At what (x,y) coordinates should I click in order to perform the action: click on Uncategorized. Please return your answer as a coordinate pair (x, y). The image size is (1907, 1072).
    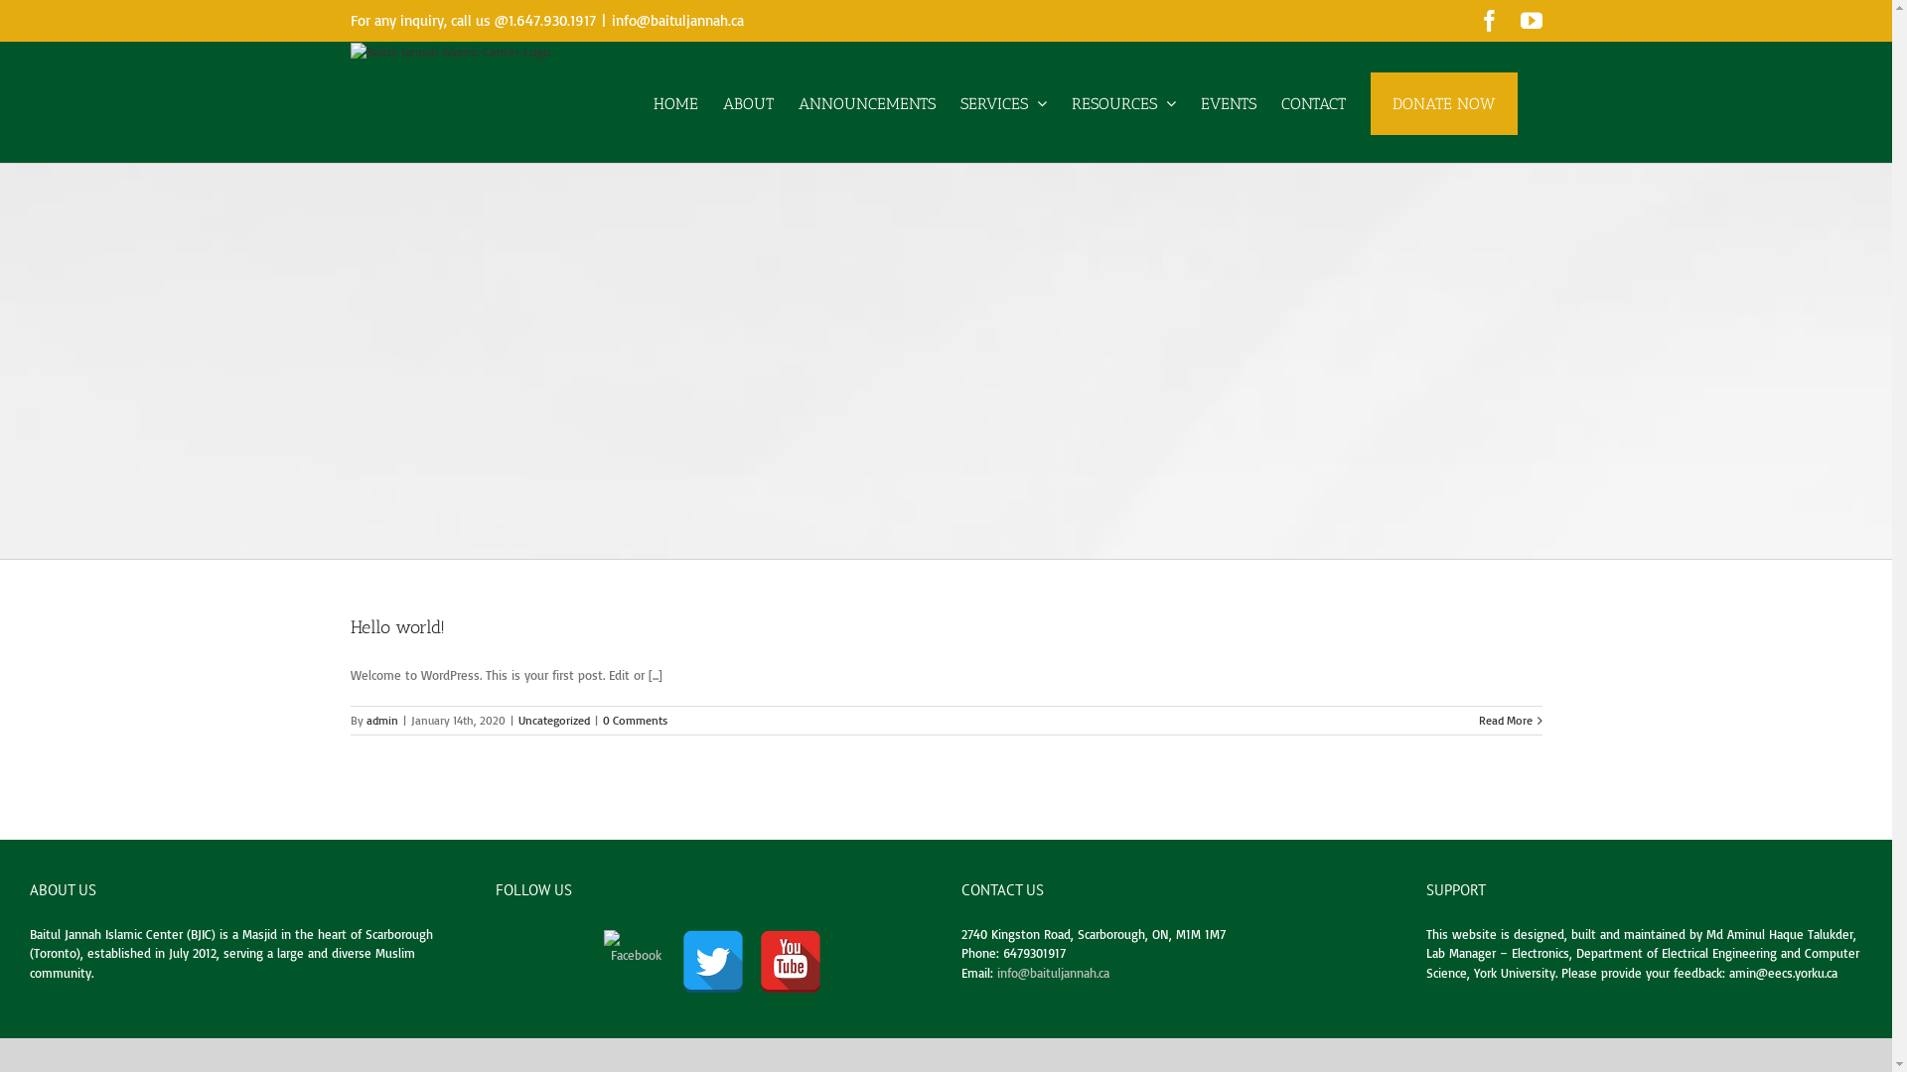
    Looking at the image, I should click on (554, 721).